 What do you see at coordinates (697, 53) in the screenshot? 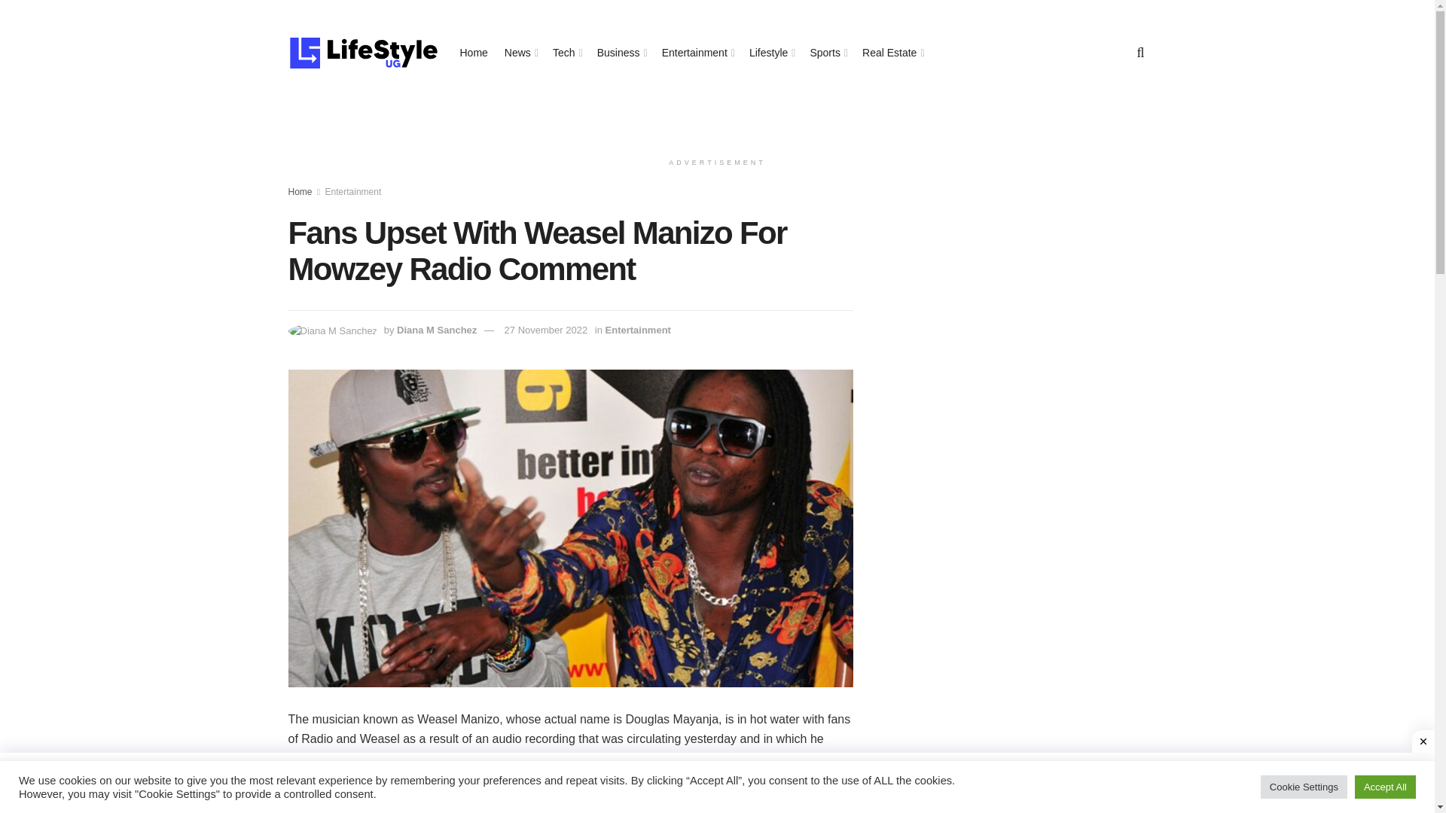
I see `Entertainment` at bounding box center [697, 53].